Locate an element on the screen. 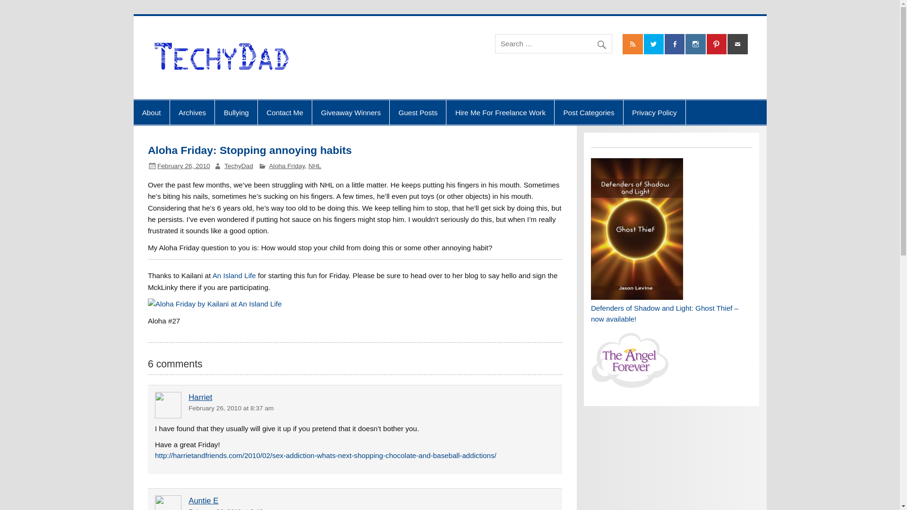 This screenshot has width=907, height=510. Post Categories is located at coordinates (589, 112).